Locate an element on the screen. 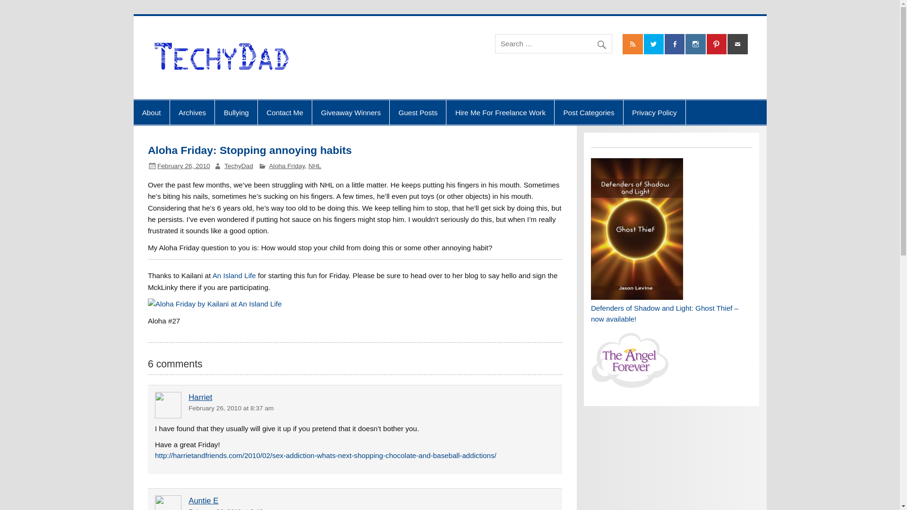 This screenshot has width=907, height=510. Post Categories is located at coordinates (589, 112).